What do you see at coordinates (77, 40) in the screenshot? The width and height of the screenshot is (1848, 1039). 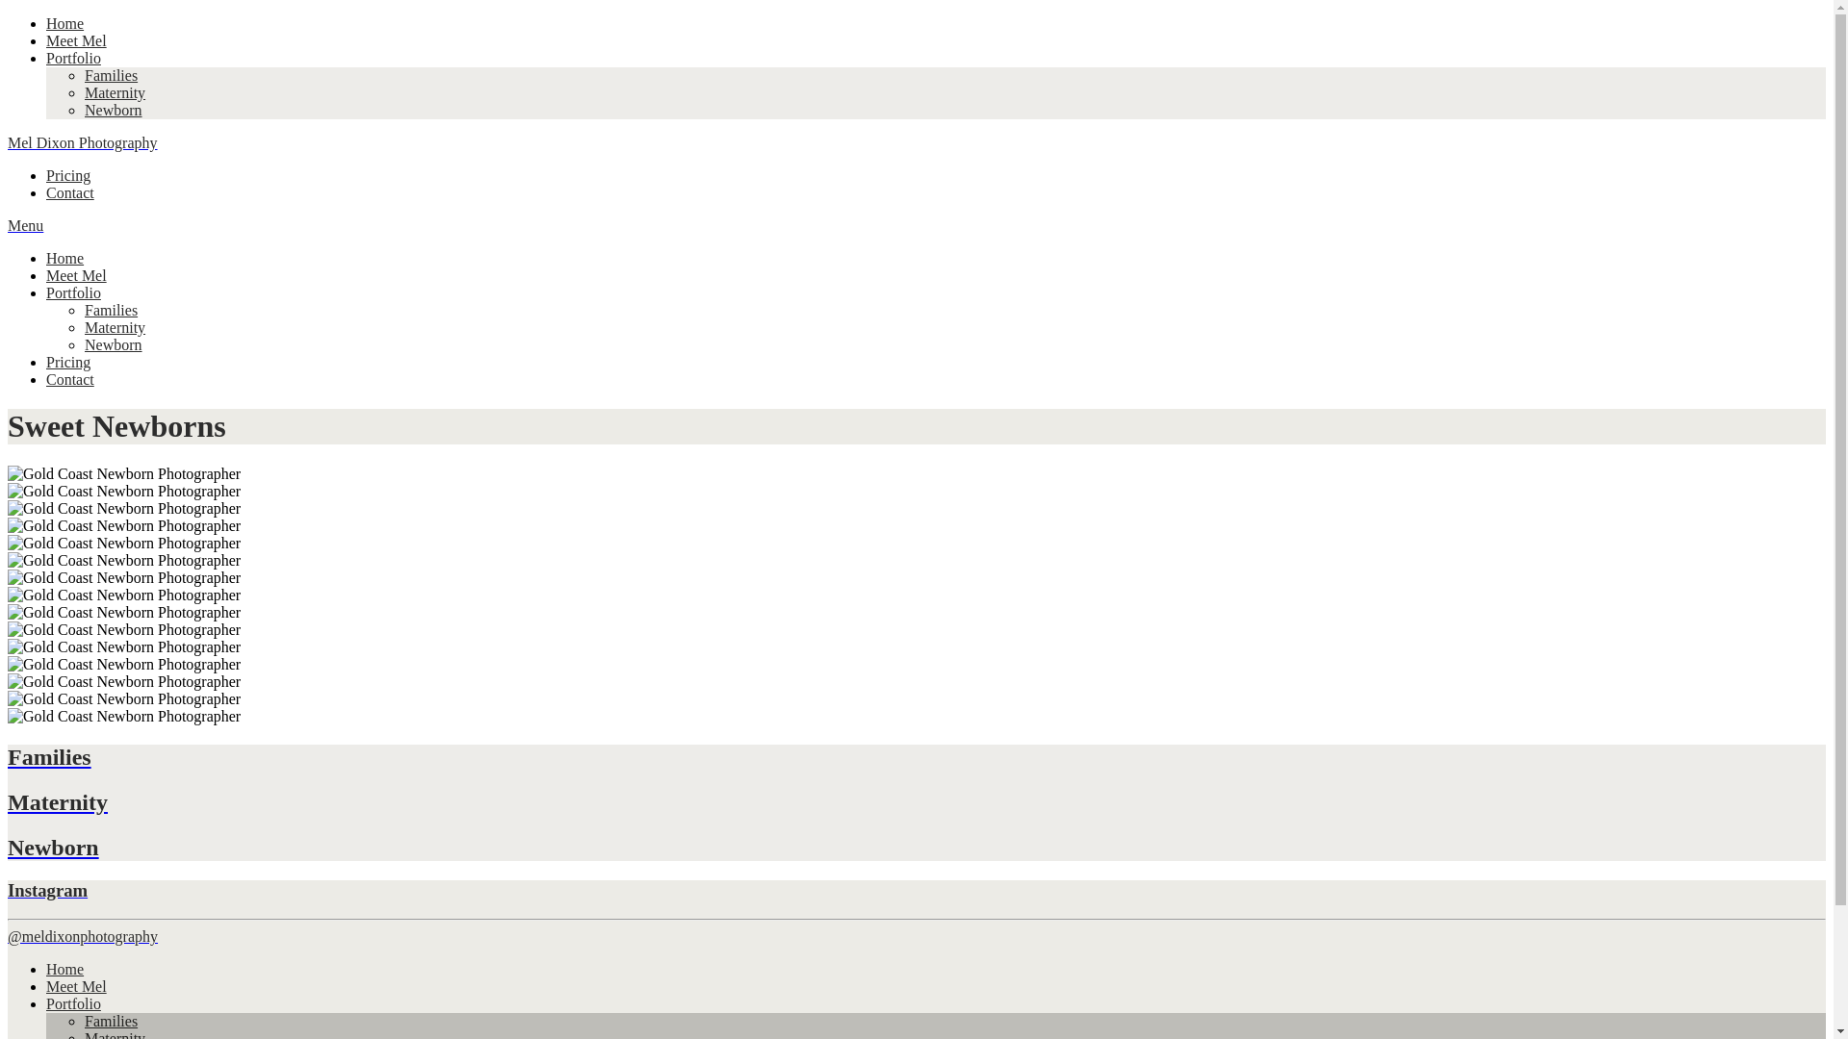 I see `Meet Mel` at bounding box center [77, 40].